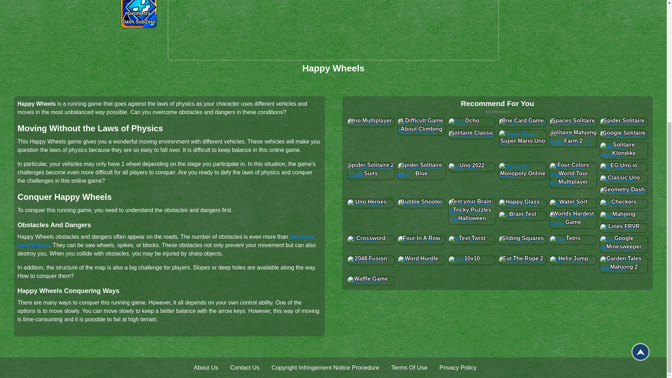 The width and height of the screenshot is (672, 378). Describe the element at coordinates (523, 122) in the screenshot. I see `One Card Game` at that location.